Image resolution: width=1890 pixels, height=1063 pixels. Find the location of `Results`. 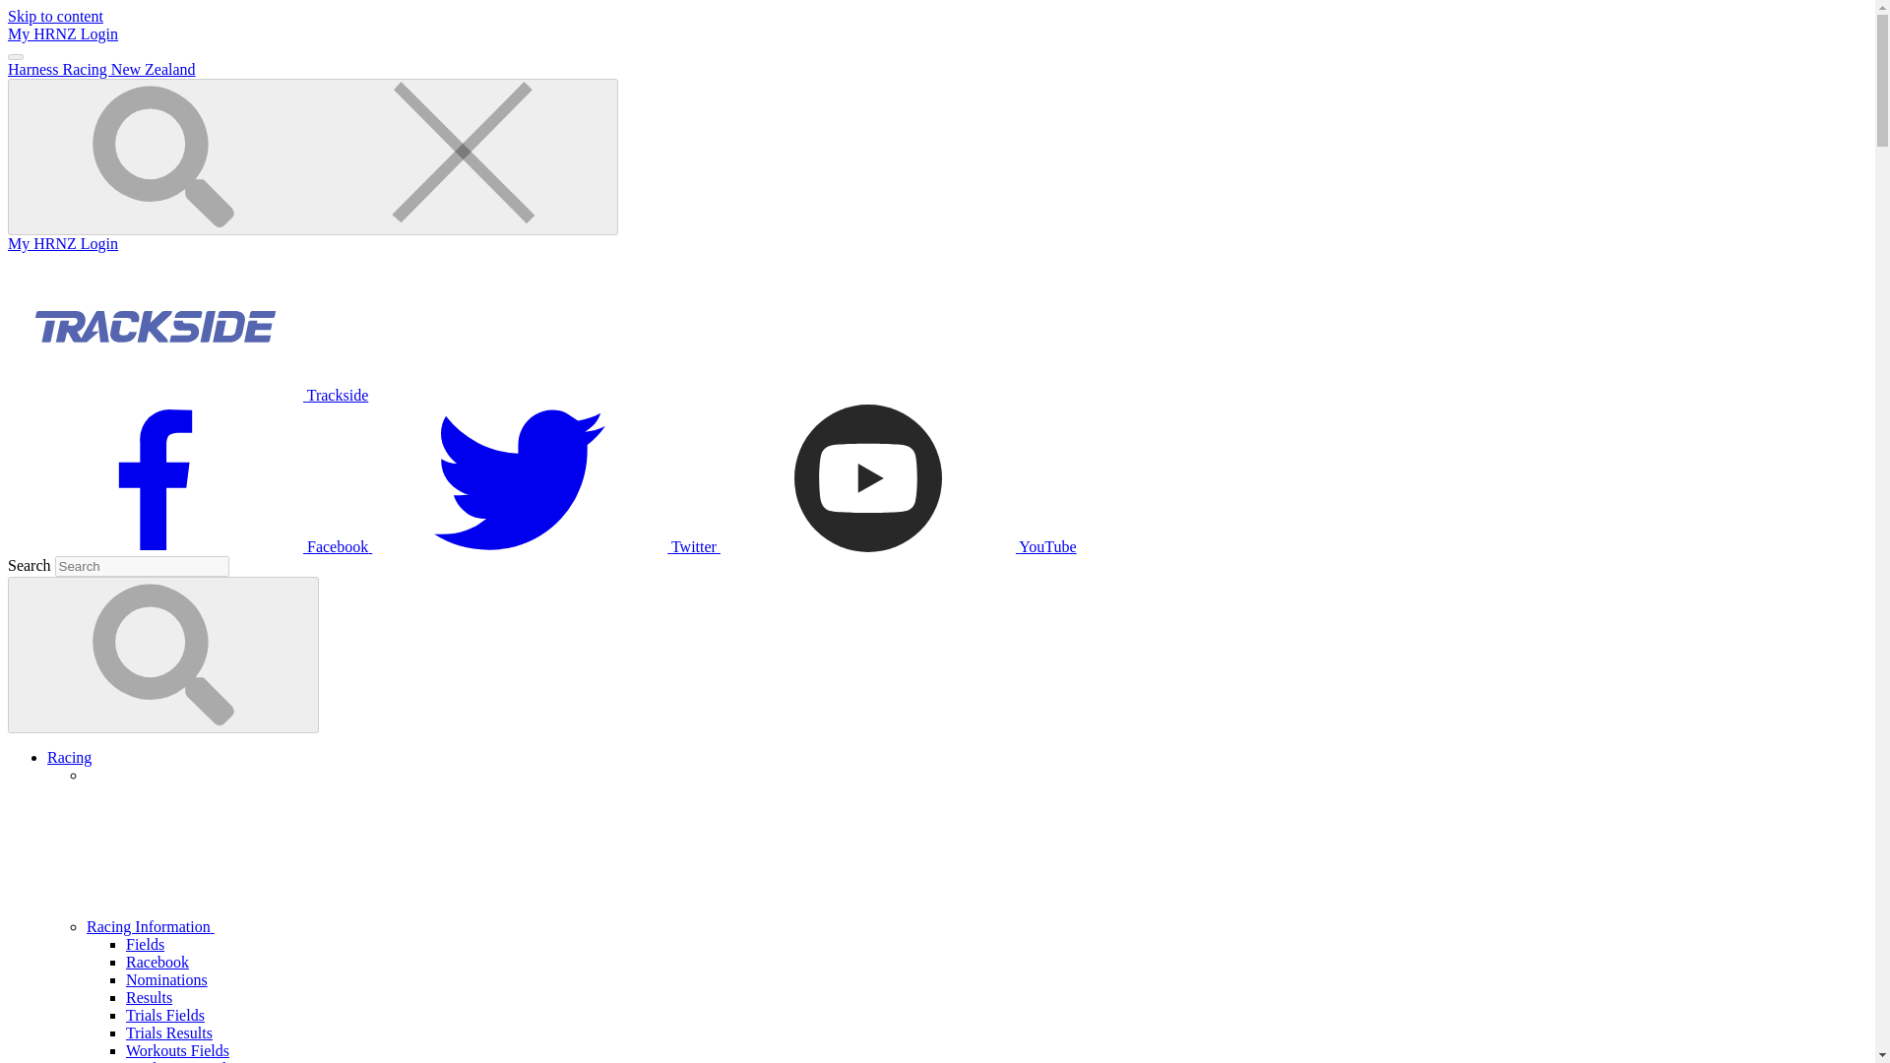

Results is located at coordinates (149, 997).